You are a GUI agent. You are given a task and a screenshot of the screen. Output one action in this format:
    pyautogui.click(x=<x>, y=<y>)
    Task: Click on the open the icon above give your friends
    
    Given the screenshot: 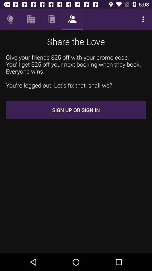 What is the action you would take?
    pyautogui.click(x=31, y=19)
    